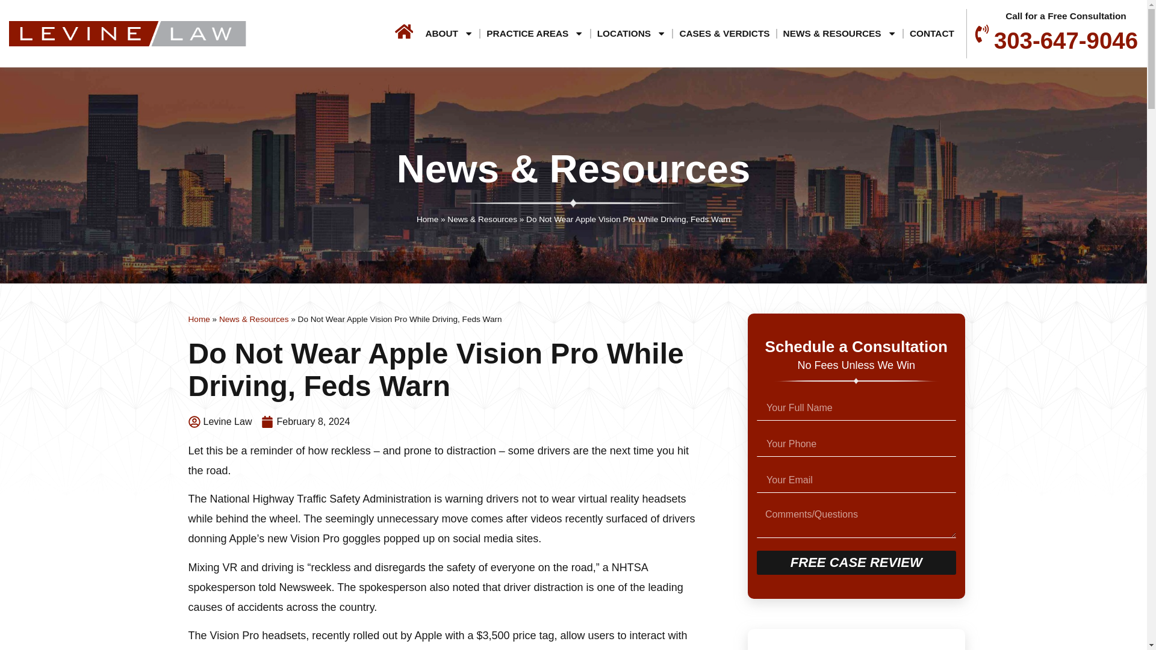 The image size is (1156, 650). Describe the element at coordinates (632, 34) in the screenshot. I see `LOCATIONS` at that location.